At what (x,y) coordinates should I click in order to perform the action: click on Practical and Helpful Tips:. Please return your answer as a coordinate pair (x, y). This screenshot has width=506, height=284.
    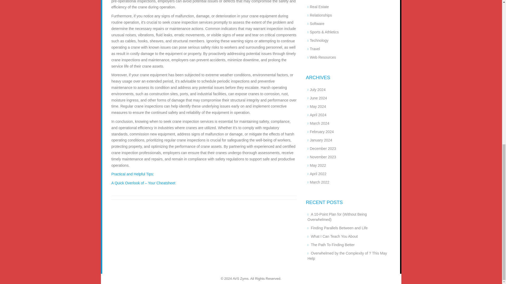
    Looking at the image, I should click on (132, 174).